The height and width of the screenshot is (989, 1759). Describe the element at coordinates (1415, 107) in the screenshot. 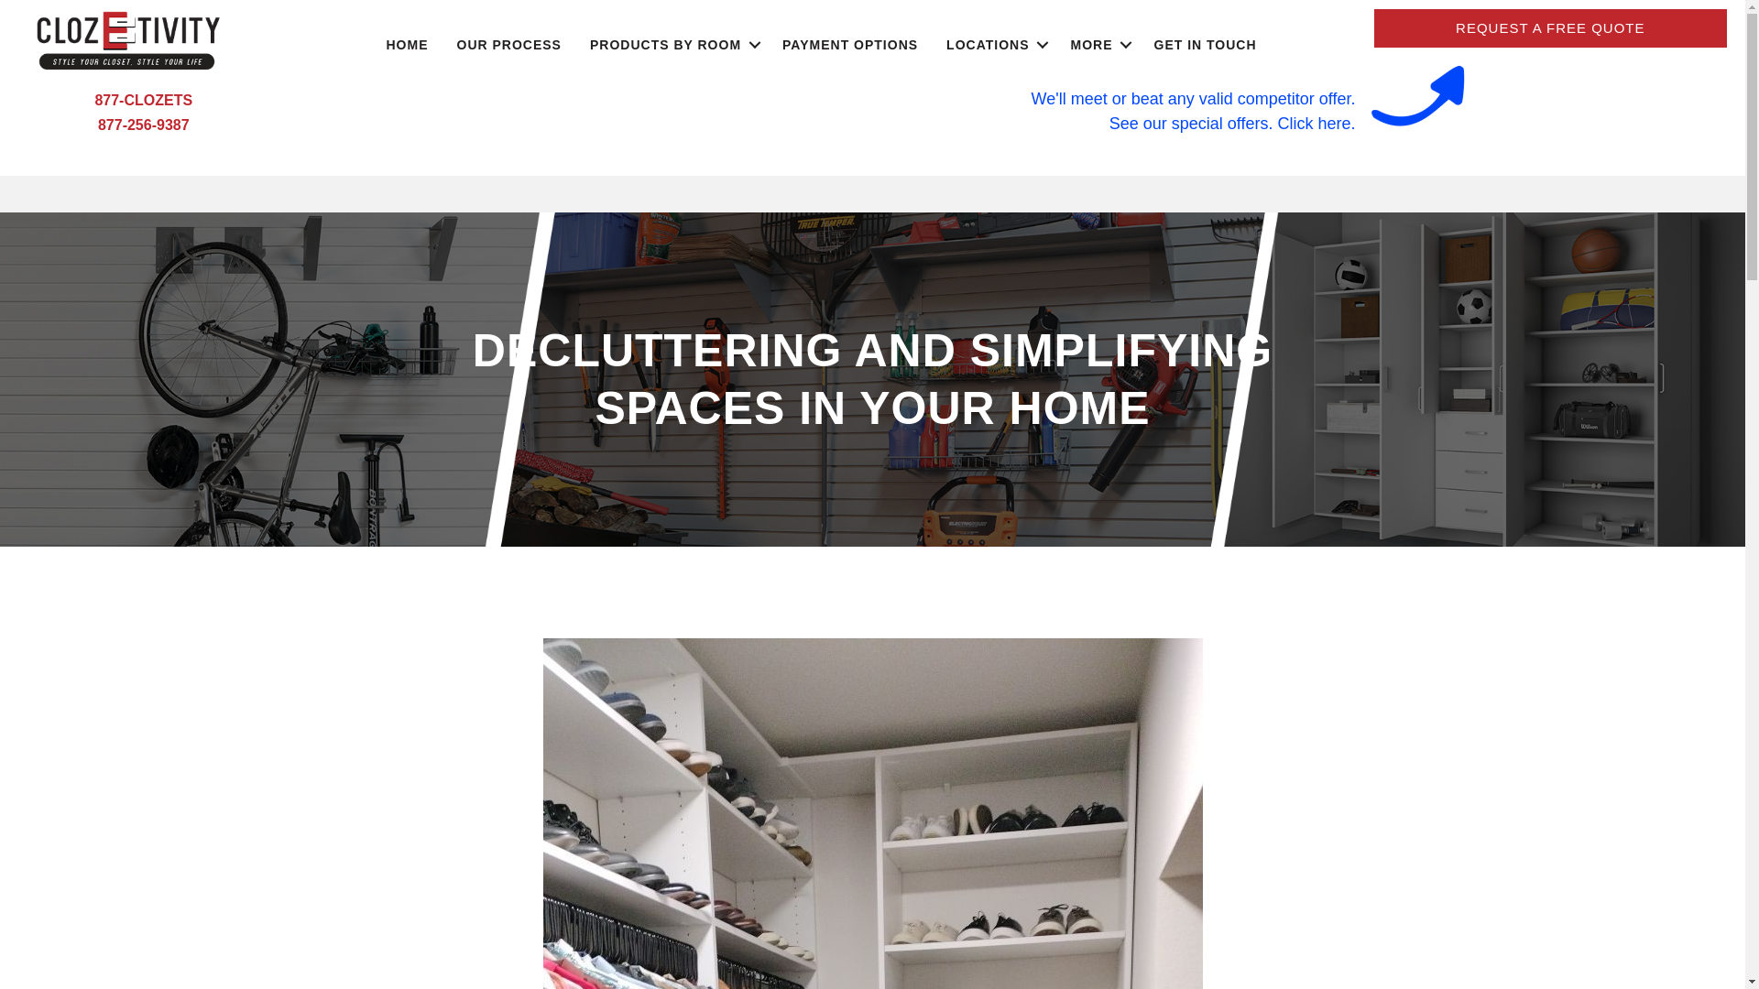

I see `Arrow` at that location.